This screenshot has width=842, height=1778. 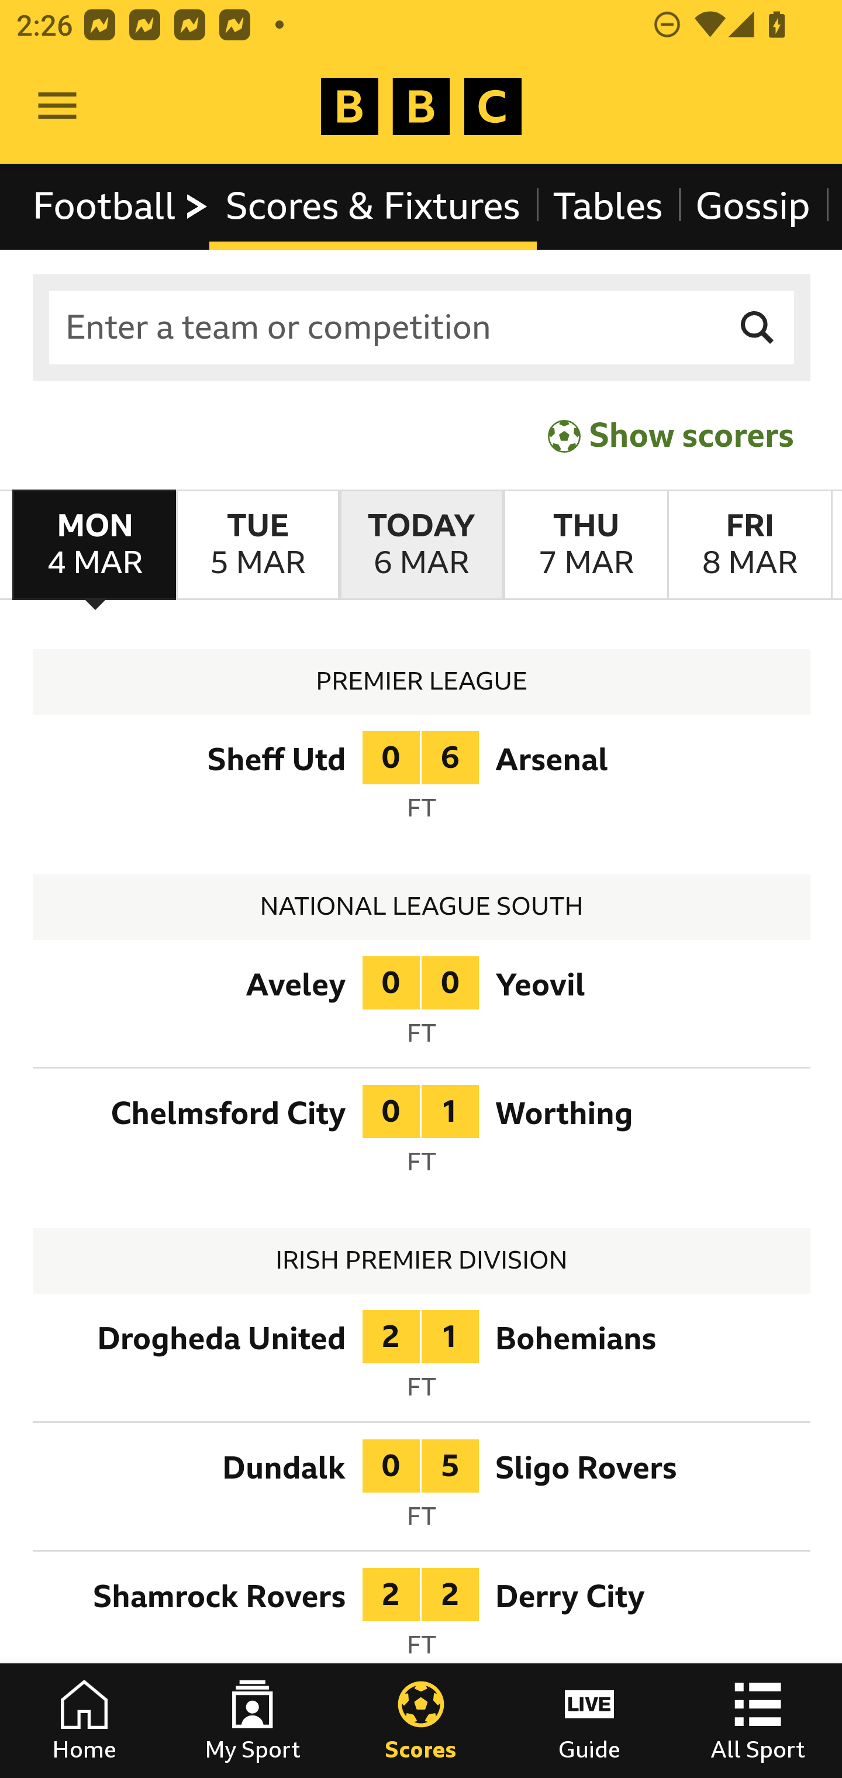 I want to click on Home, so click(x=84, y=1721).